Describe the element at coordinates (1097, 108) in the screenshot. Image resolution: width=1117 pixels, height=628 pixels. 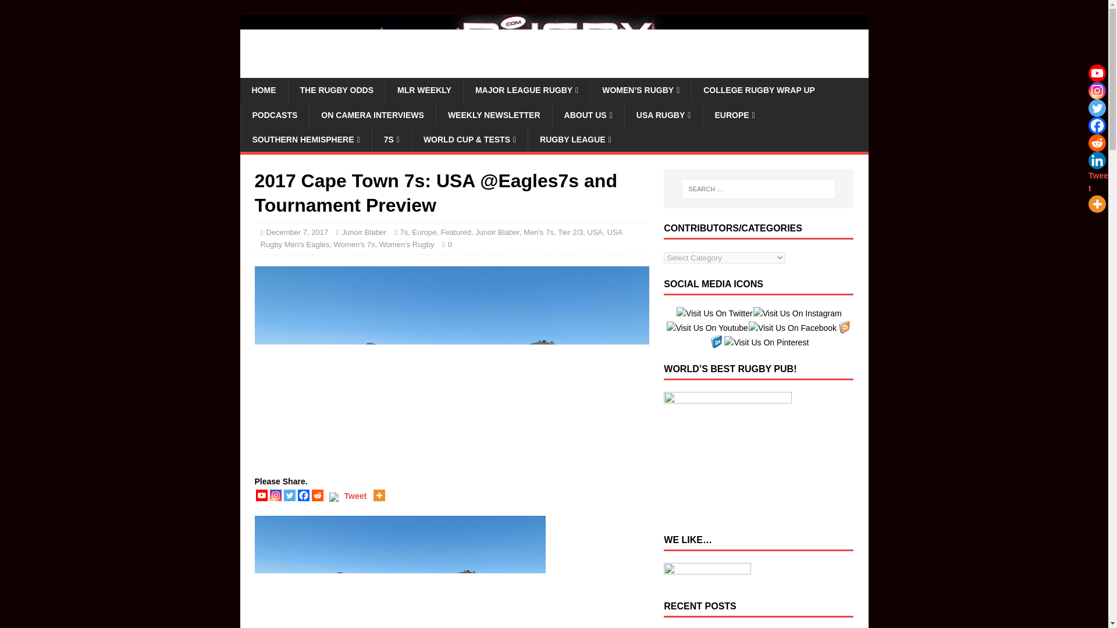
I see `Twitter` at that location.